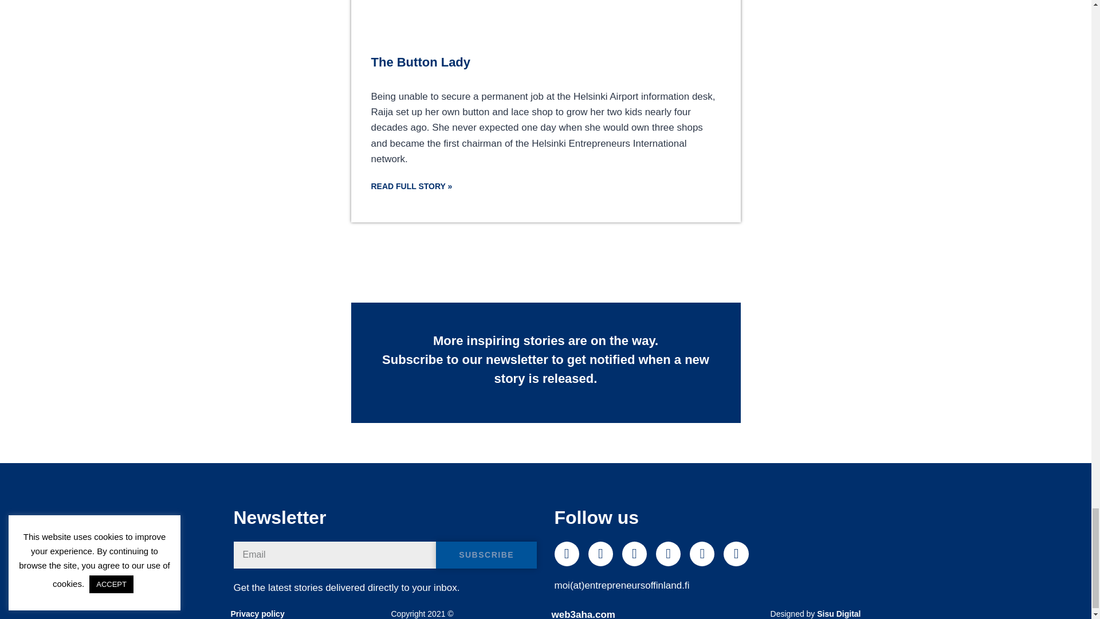 Image resolution: width=1100 pixels, height=619 pixels. I want to click on The Button Lady, so click(421, 62).